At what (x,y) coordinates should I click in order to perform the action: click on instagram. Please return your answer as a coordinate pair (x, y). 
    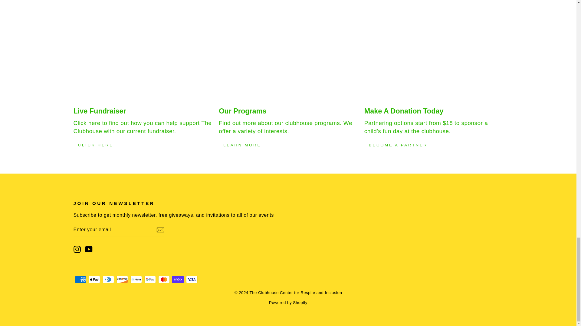
    Looking at the image, I should click on (77, 249).